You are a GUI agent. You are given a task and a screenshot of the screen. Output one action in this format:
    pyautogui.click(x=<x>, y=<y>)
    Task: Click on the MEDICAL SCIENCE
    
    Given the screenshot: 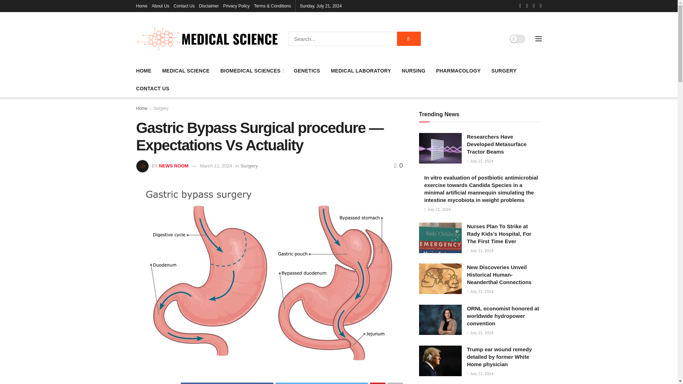 What is the action you would take?
    pyautogui.click(x=186, y=70)
    